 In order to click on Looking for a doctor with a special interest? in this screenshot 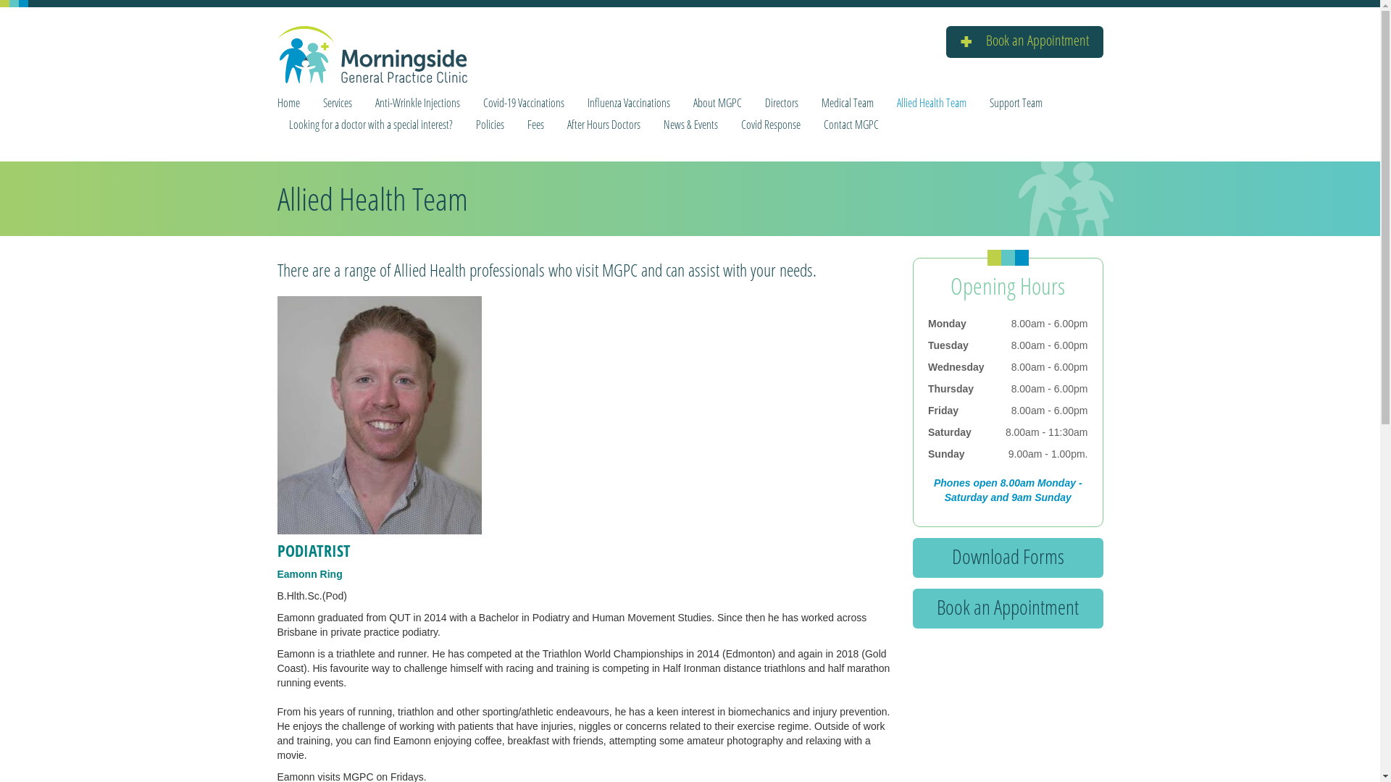, I will do `click(370, 125)`.